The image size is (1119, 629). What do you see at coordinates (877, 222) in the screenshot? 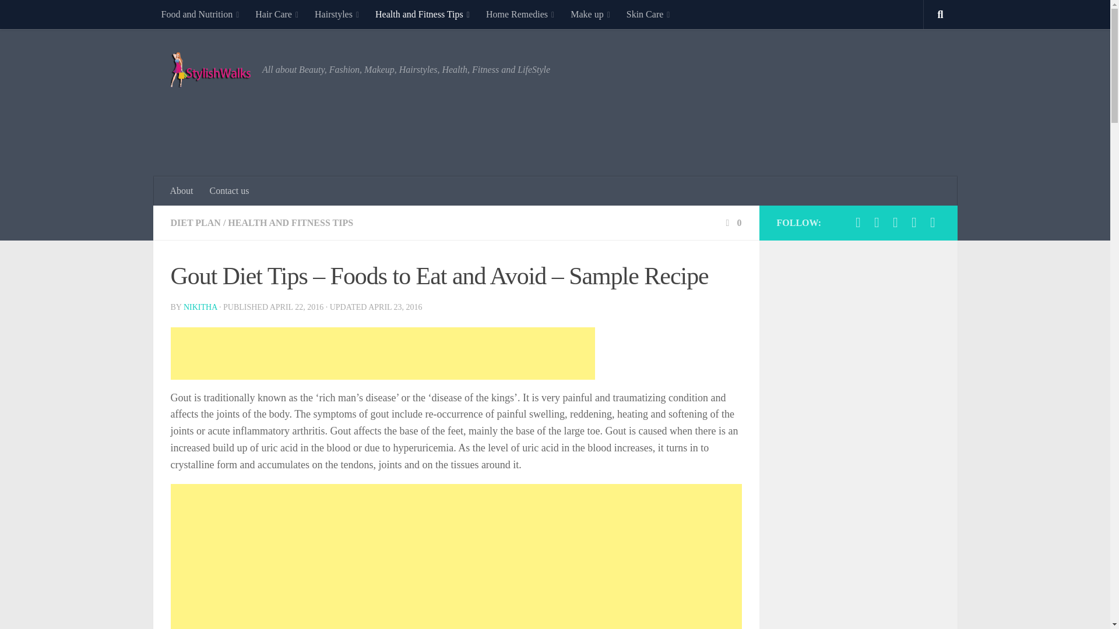
I see `Follow us on Twitter` at bounding box center [877, 222].